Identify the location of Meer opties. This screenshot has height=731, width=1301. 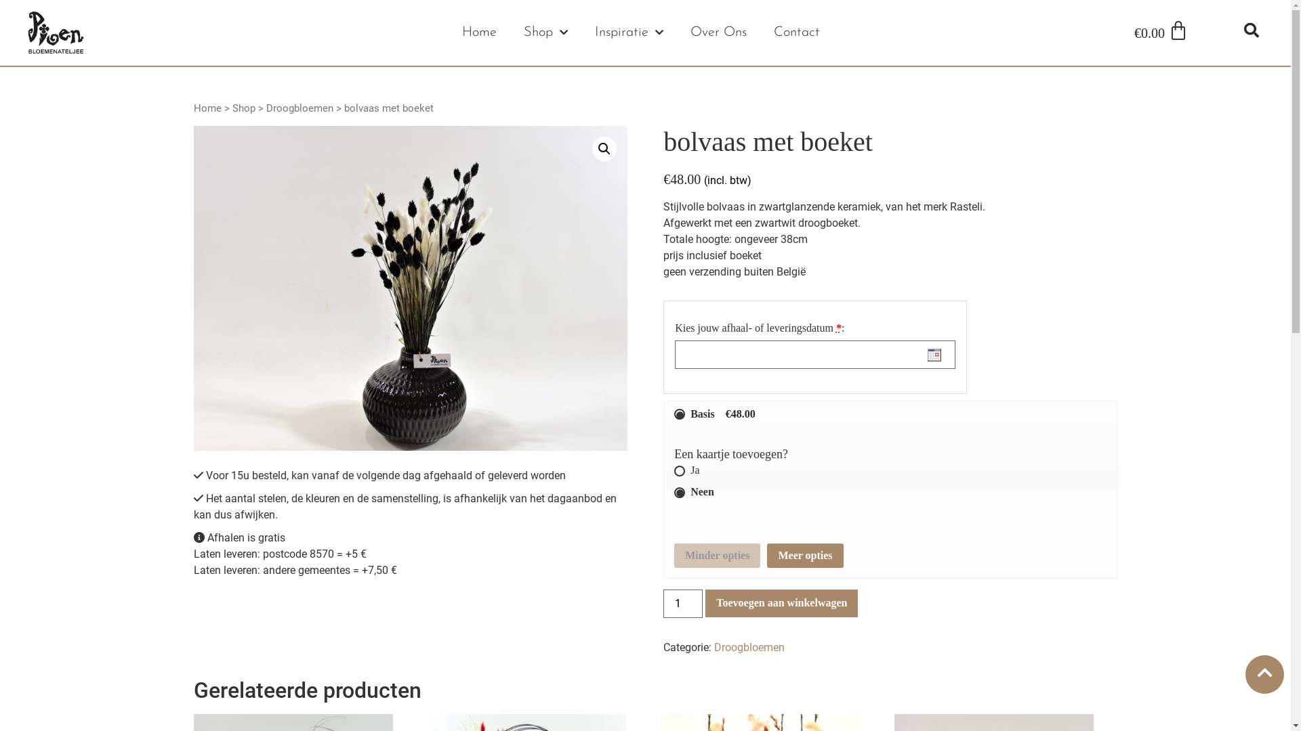
(805, 556).